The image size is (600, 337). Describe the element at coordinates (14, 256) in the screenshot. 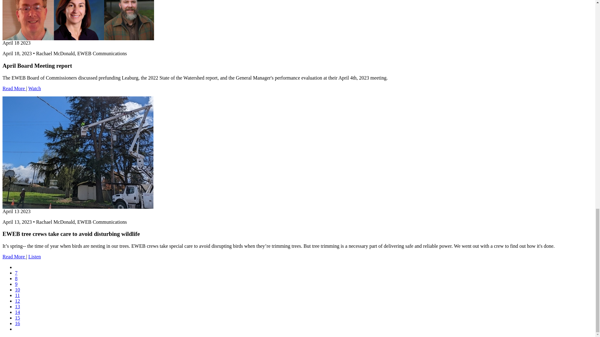

I see `Read More` at that location.